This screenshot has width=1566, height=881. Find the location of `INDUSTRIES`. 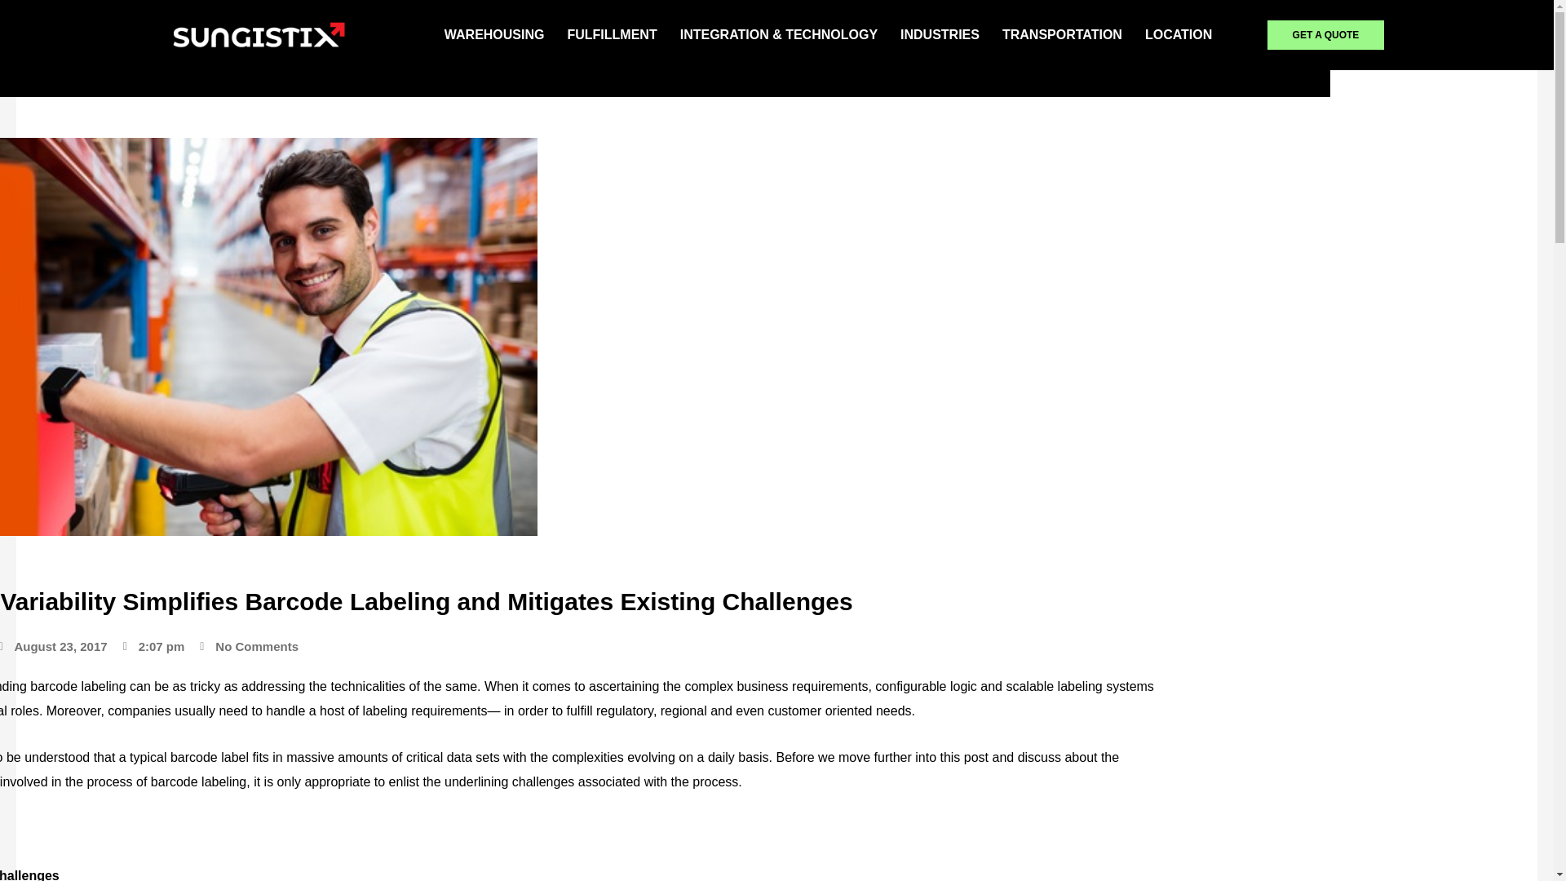

INDUSTRIES is located at coordinates (940, 34).